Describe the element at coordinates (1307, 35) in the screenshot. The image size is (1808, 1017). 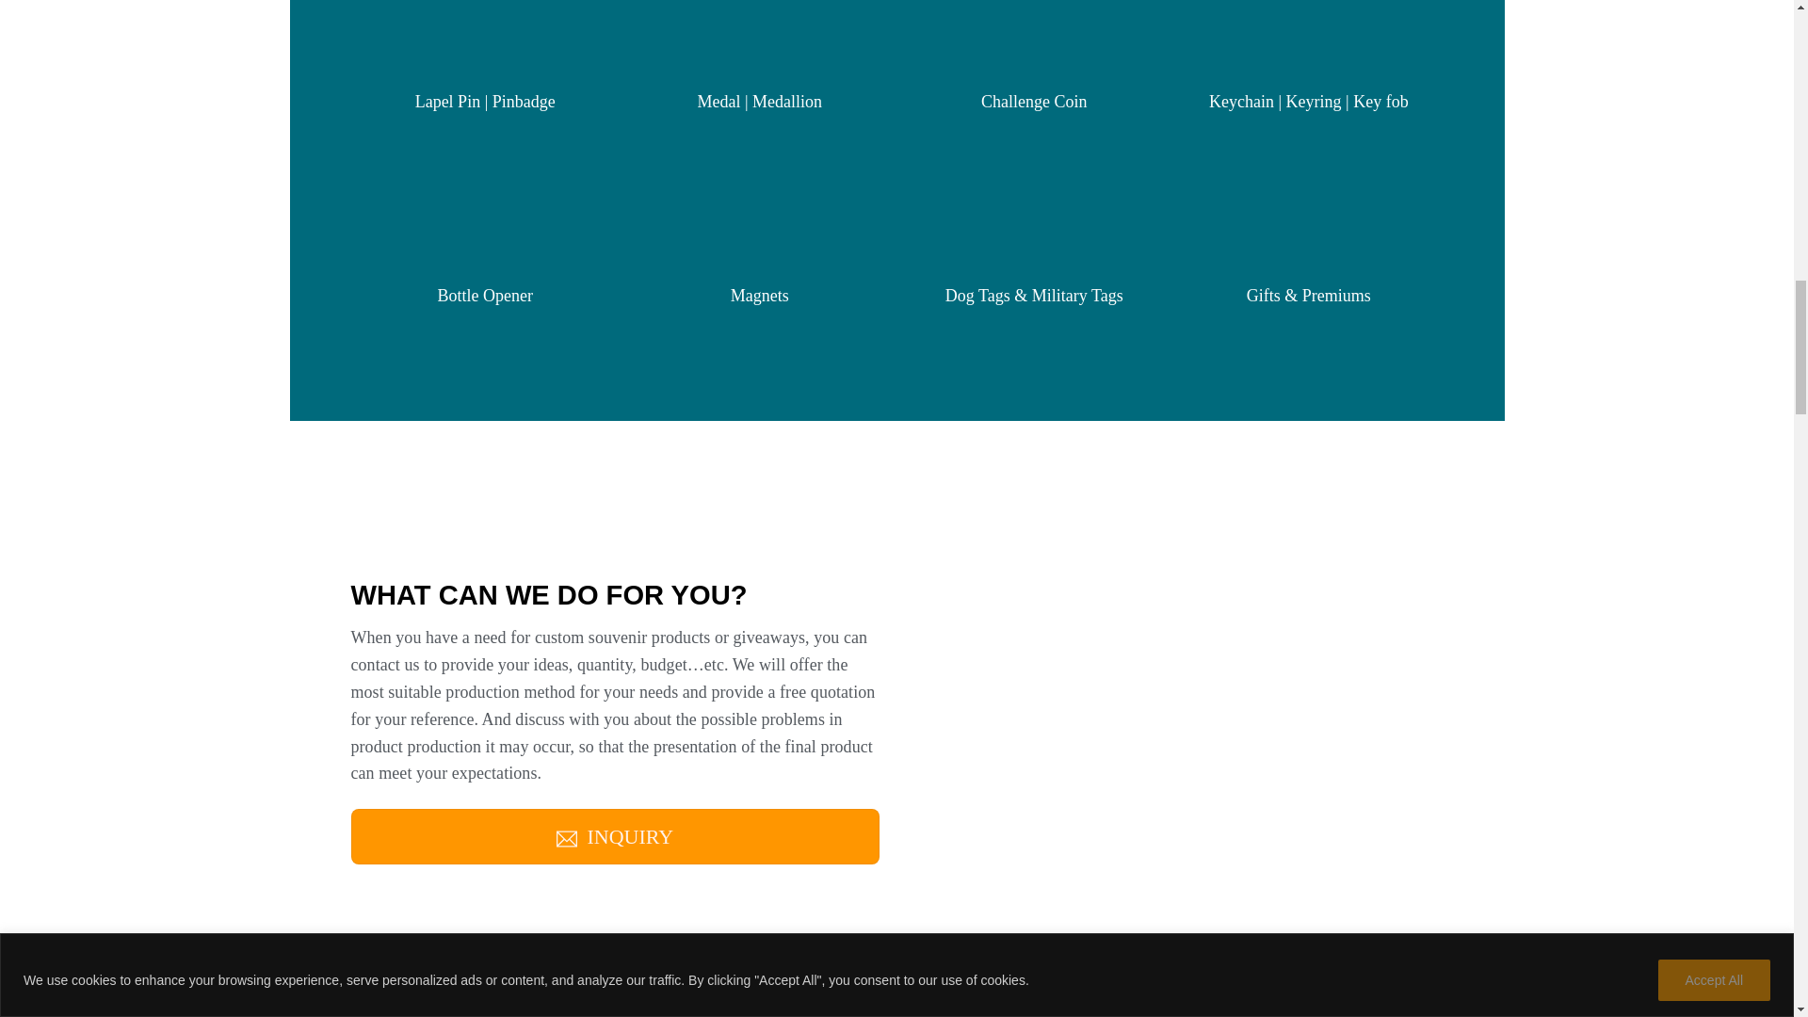
I see `keychain` at that location.